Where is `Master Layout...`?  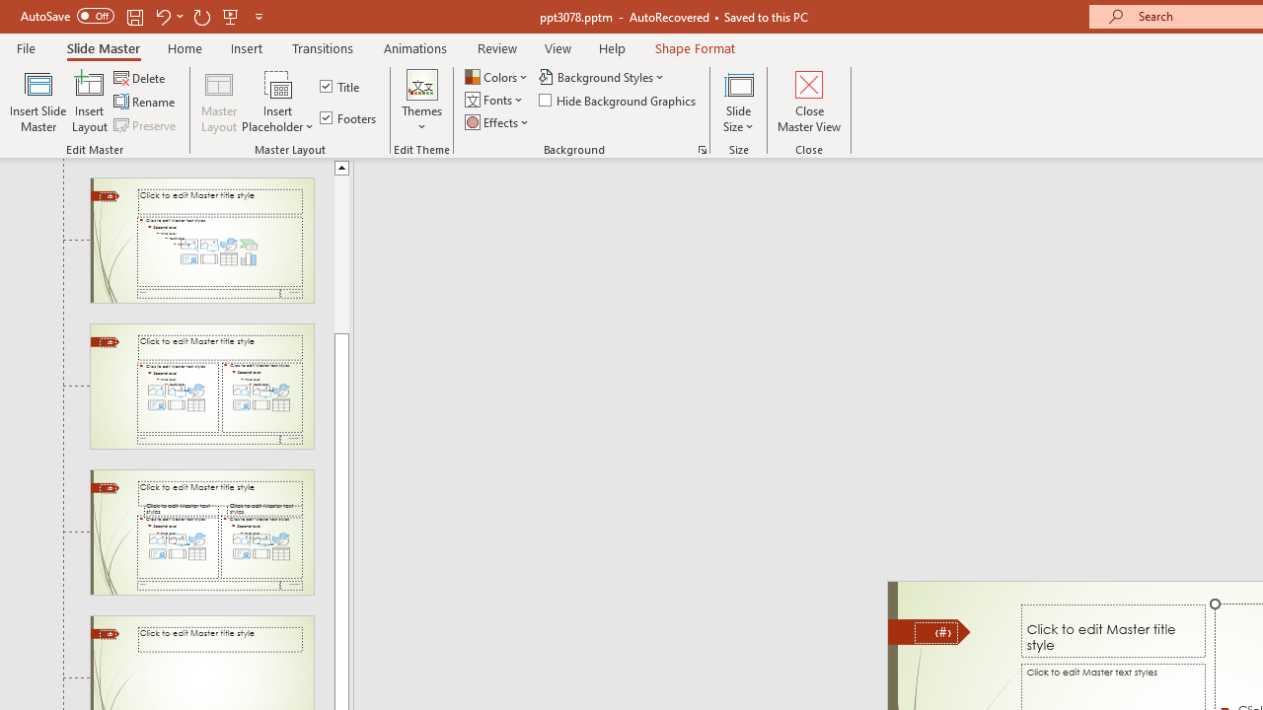 Master Layout... is located at coordinates (219, 101).